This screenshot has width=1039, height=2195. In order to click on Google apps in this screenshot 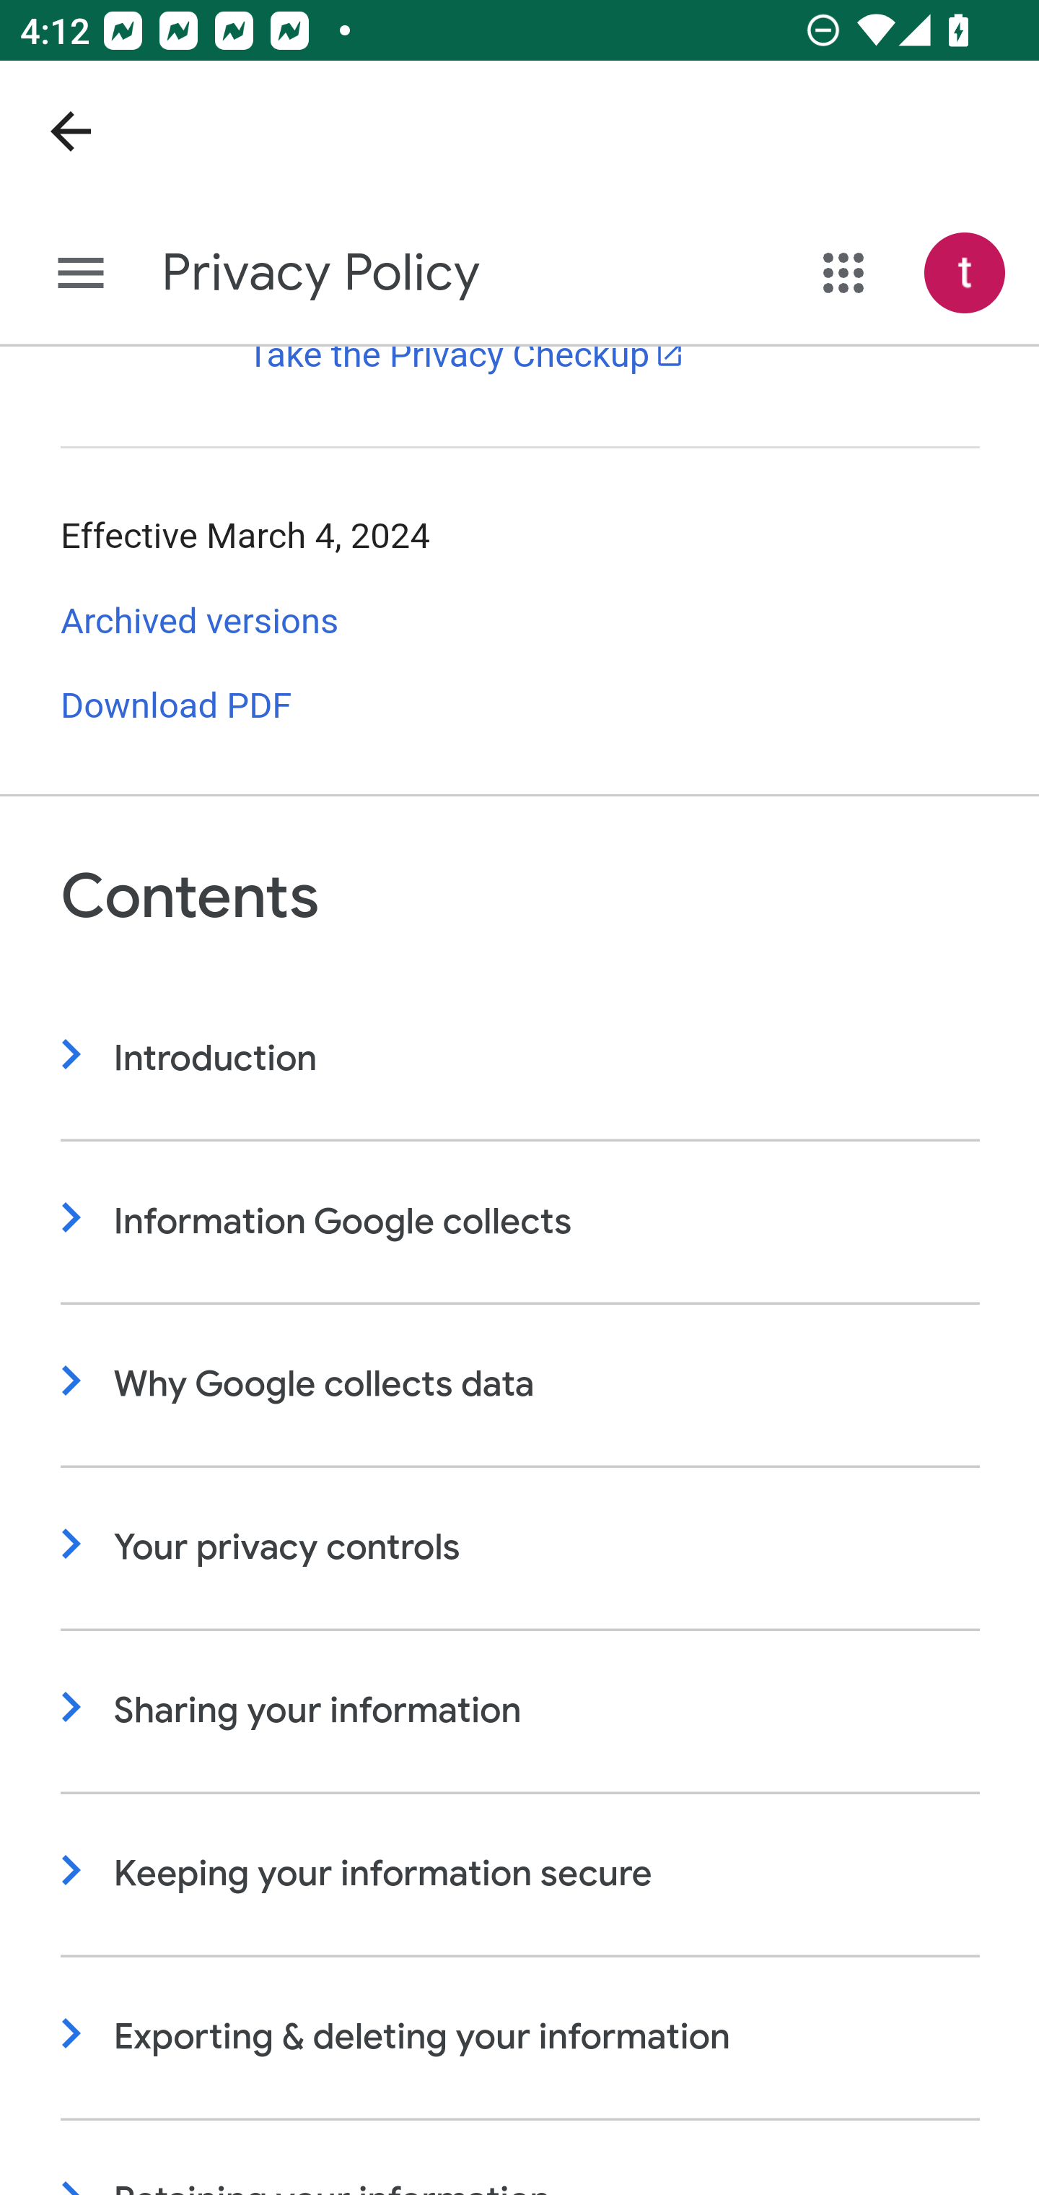, I will do `click(844, 273)`.